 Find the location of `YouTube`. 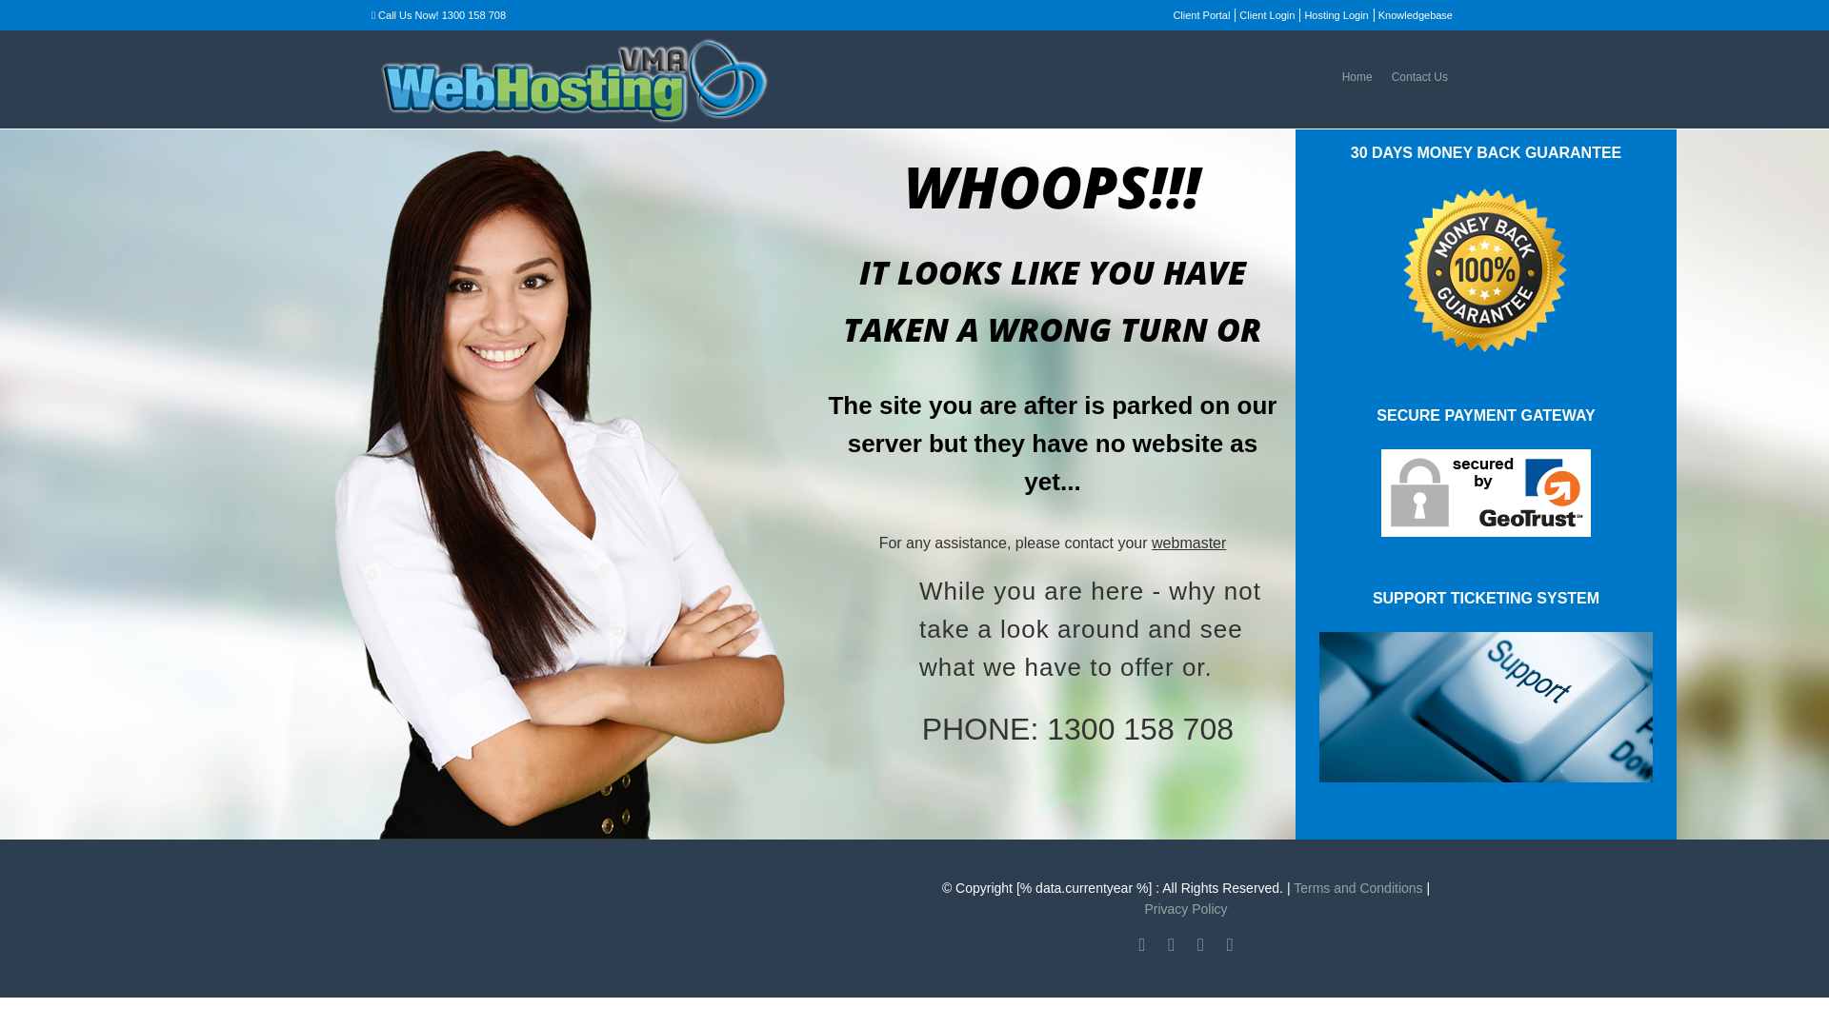

YouTube is located at coordinates (1200, 945).